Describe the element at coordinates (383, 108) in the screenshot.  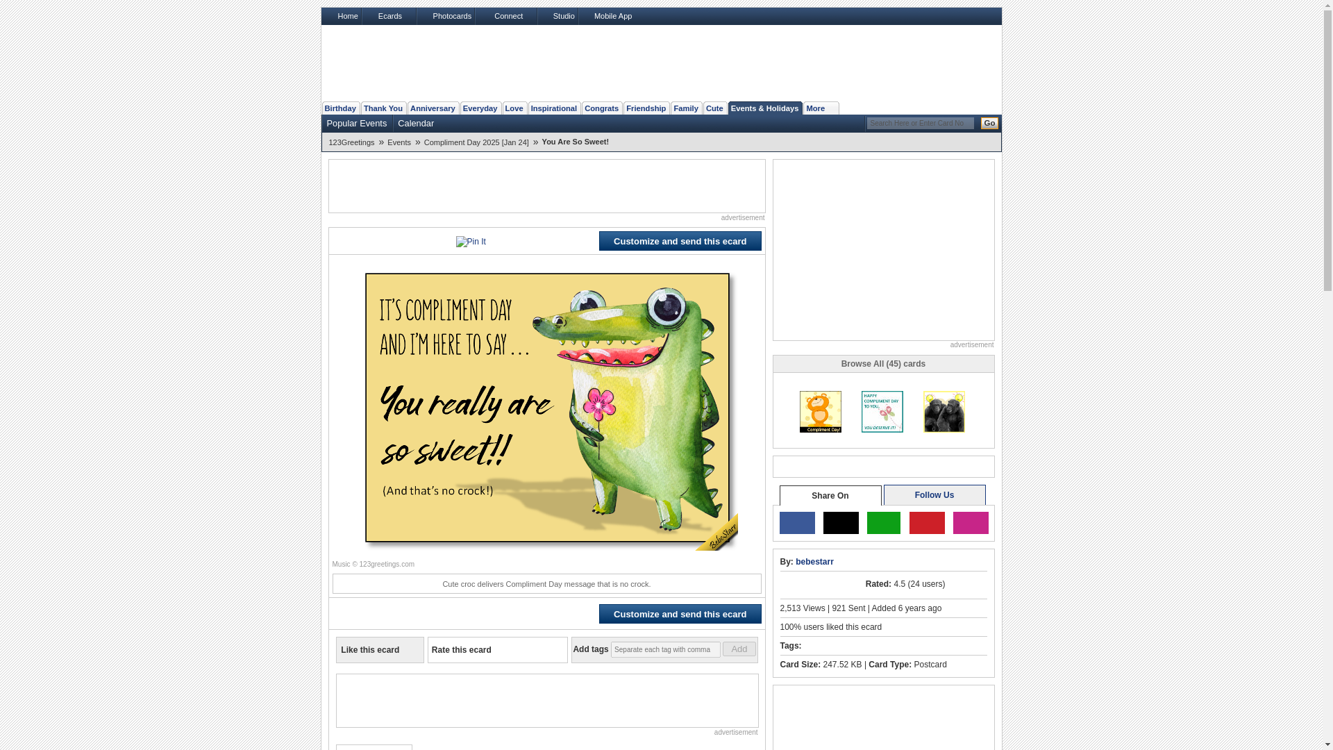
I see `Thank You` at that location.